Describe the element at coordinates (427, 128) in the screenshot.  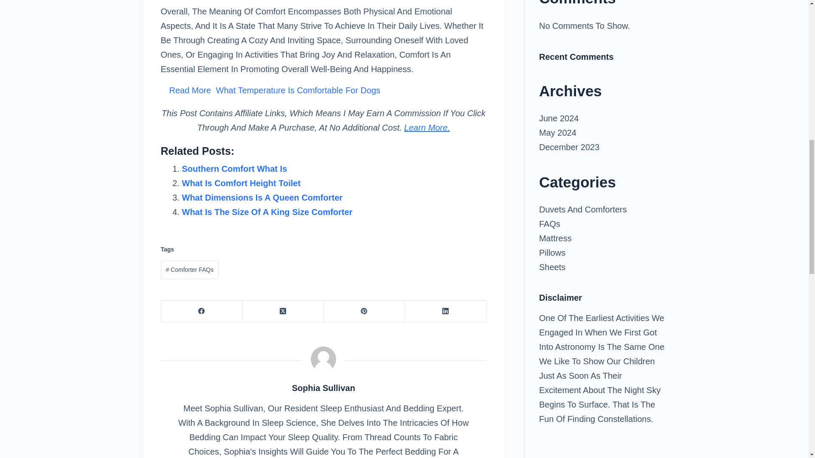
I see `Learn More.` at that location.